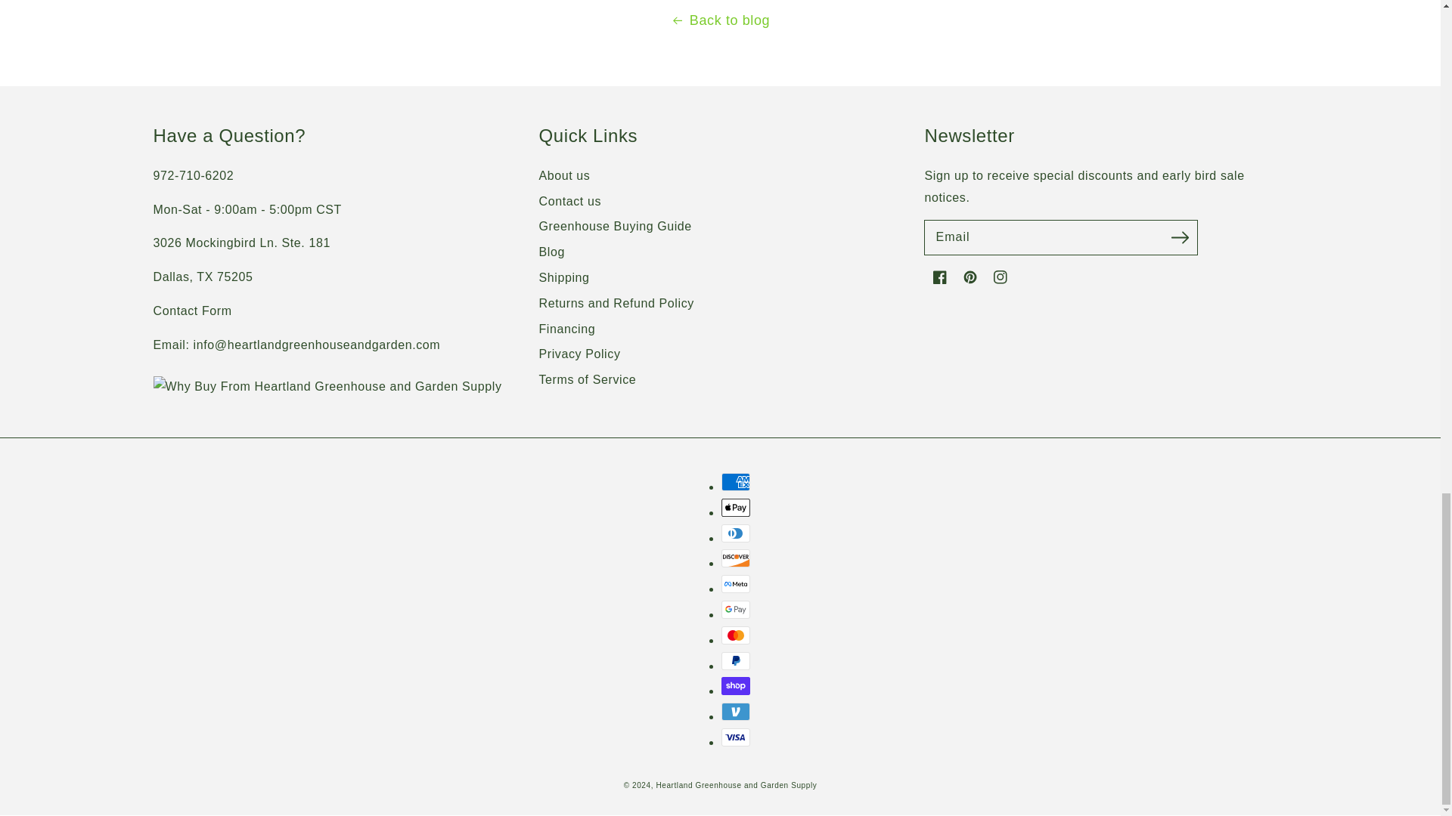 The height and width of the screenshot is (816, 1452). Describe the element at coordinates (736, 584) in the screenshot. I see `Meta Pay` at that location.